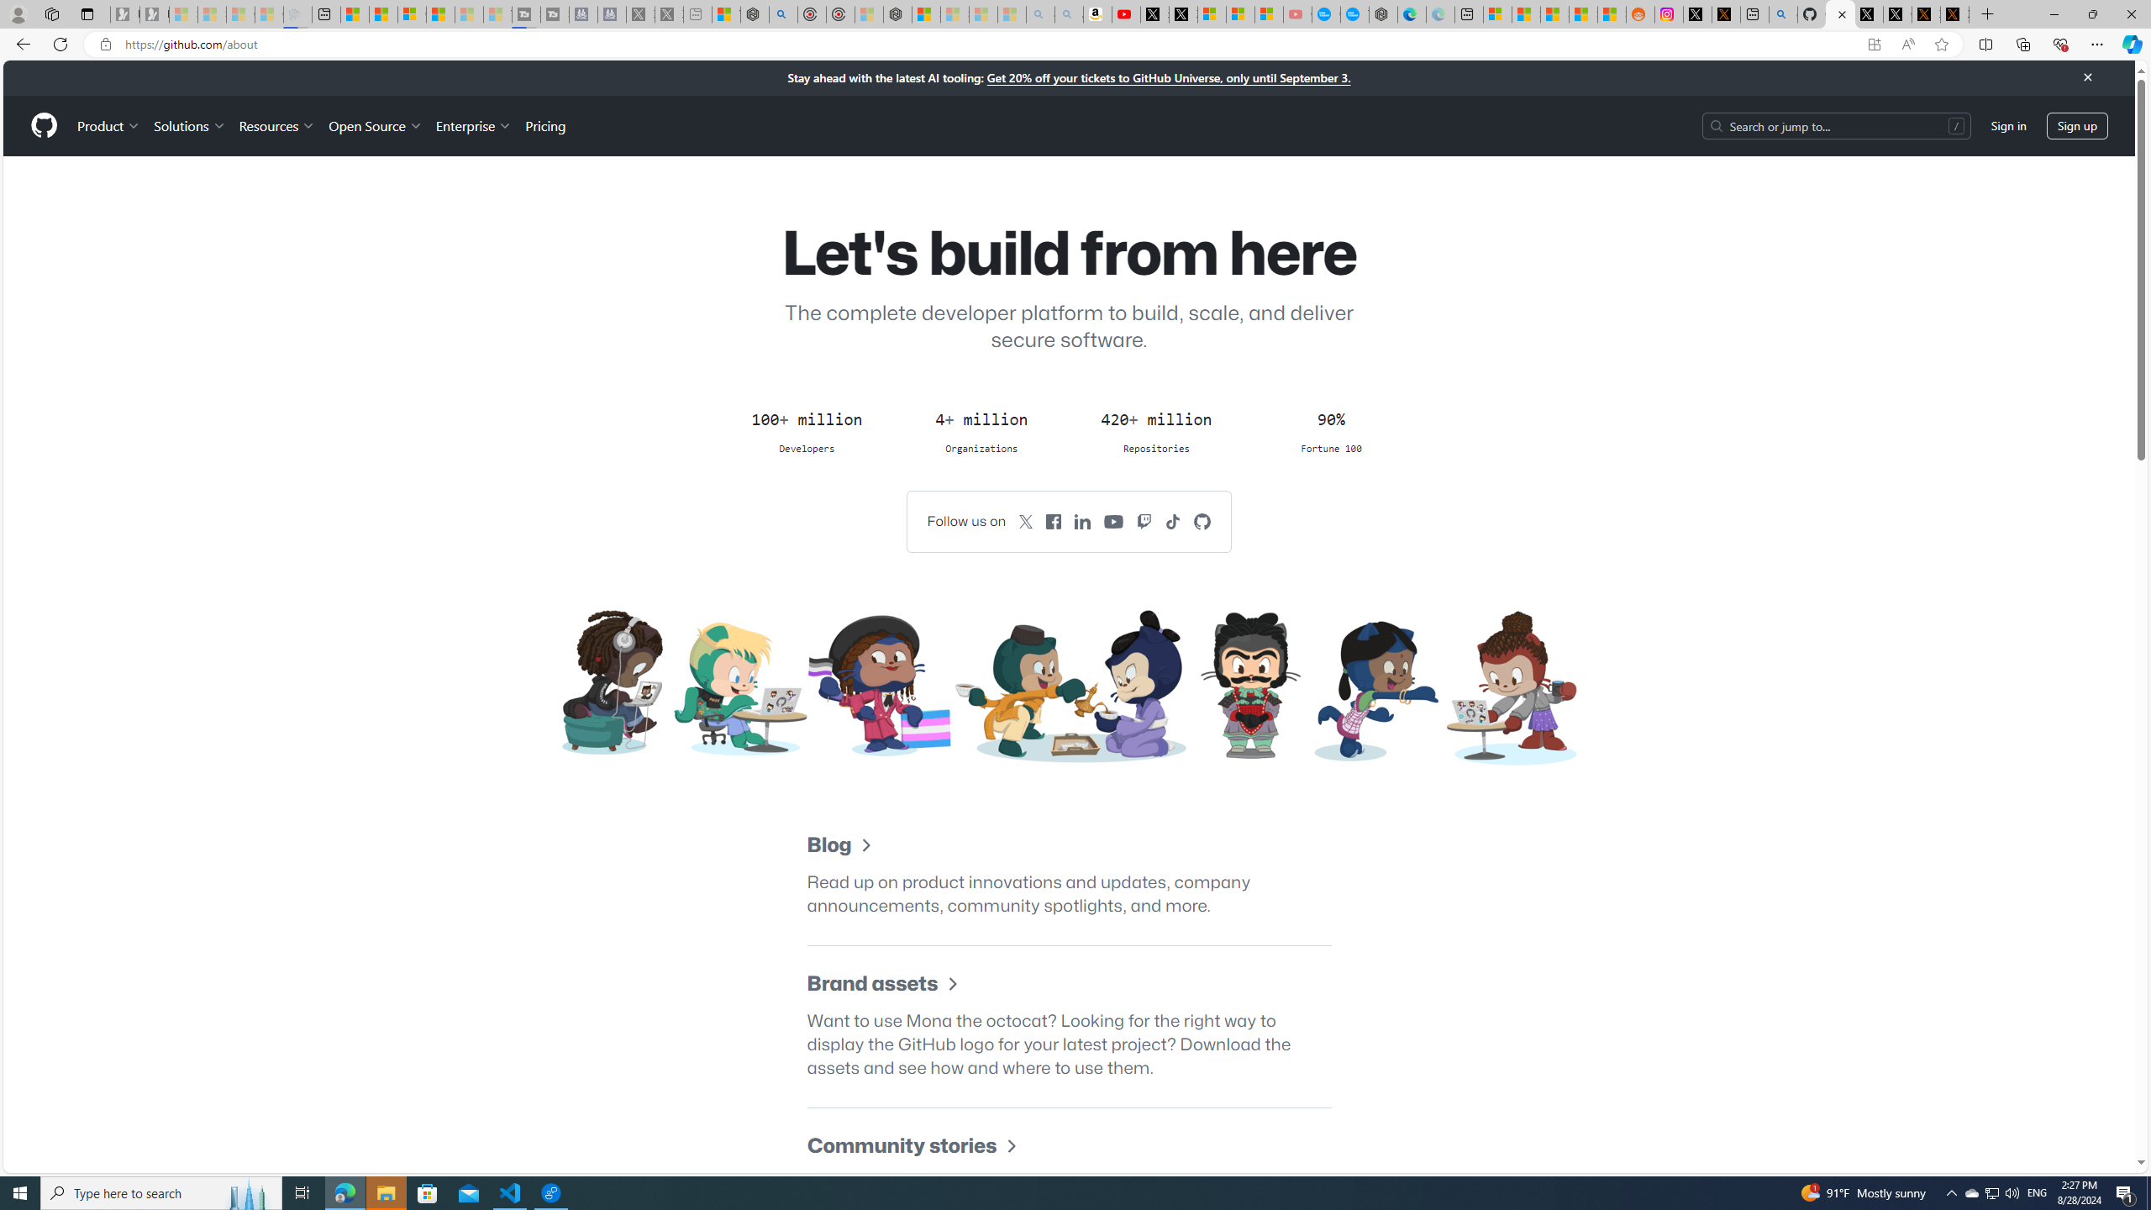  I want to click on GitHub on TikTok, so click(1173, 521).